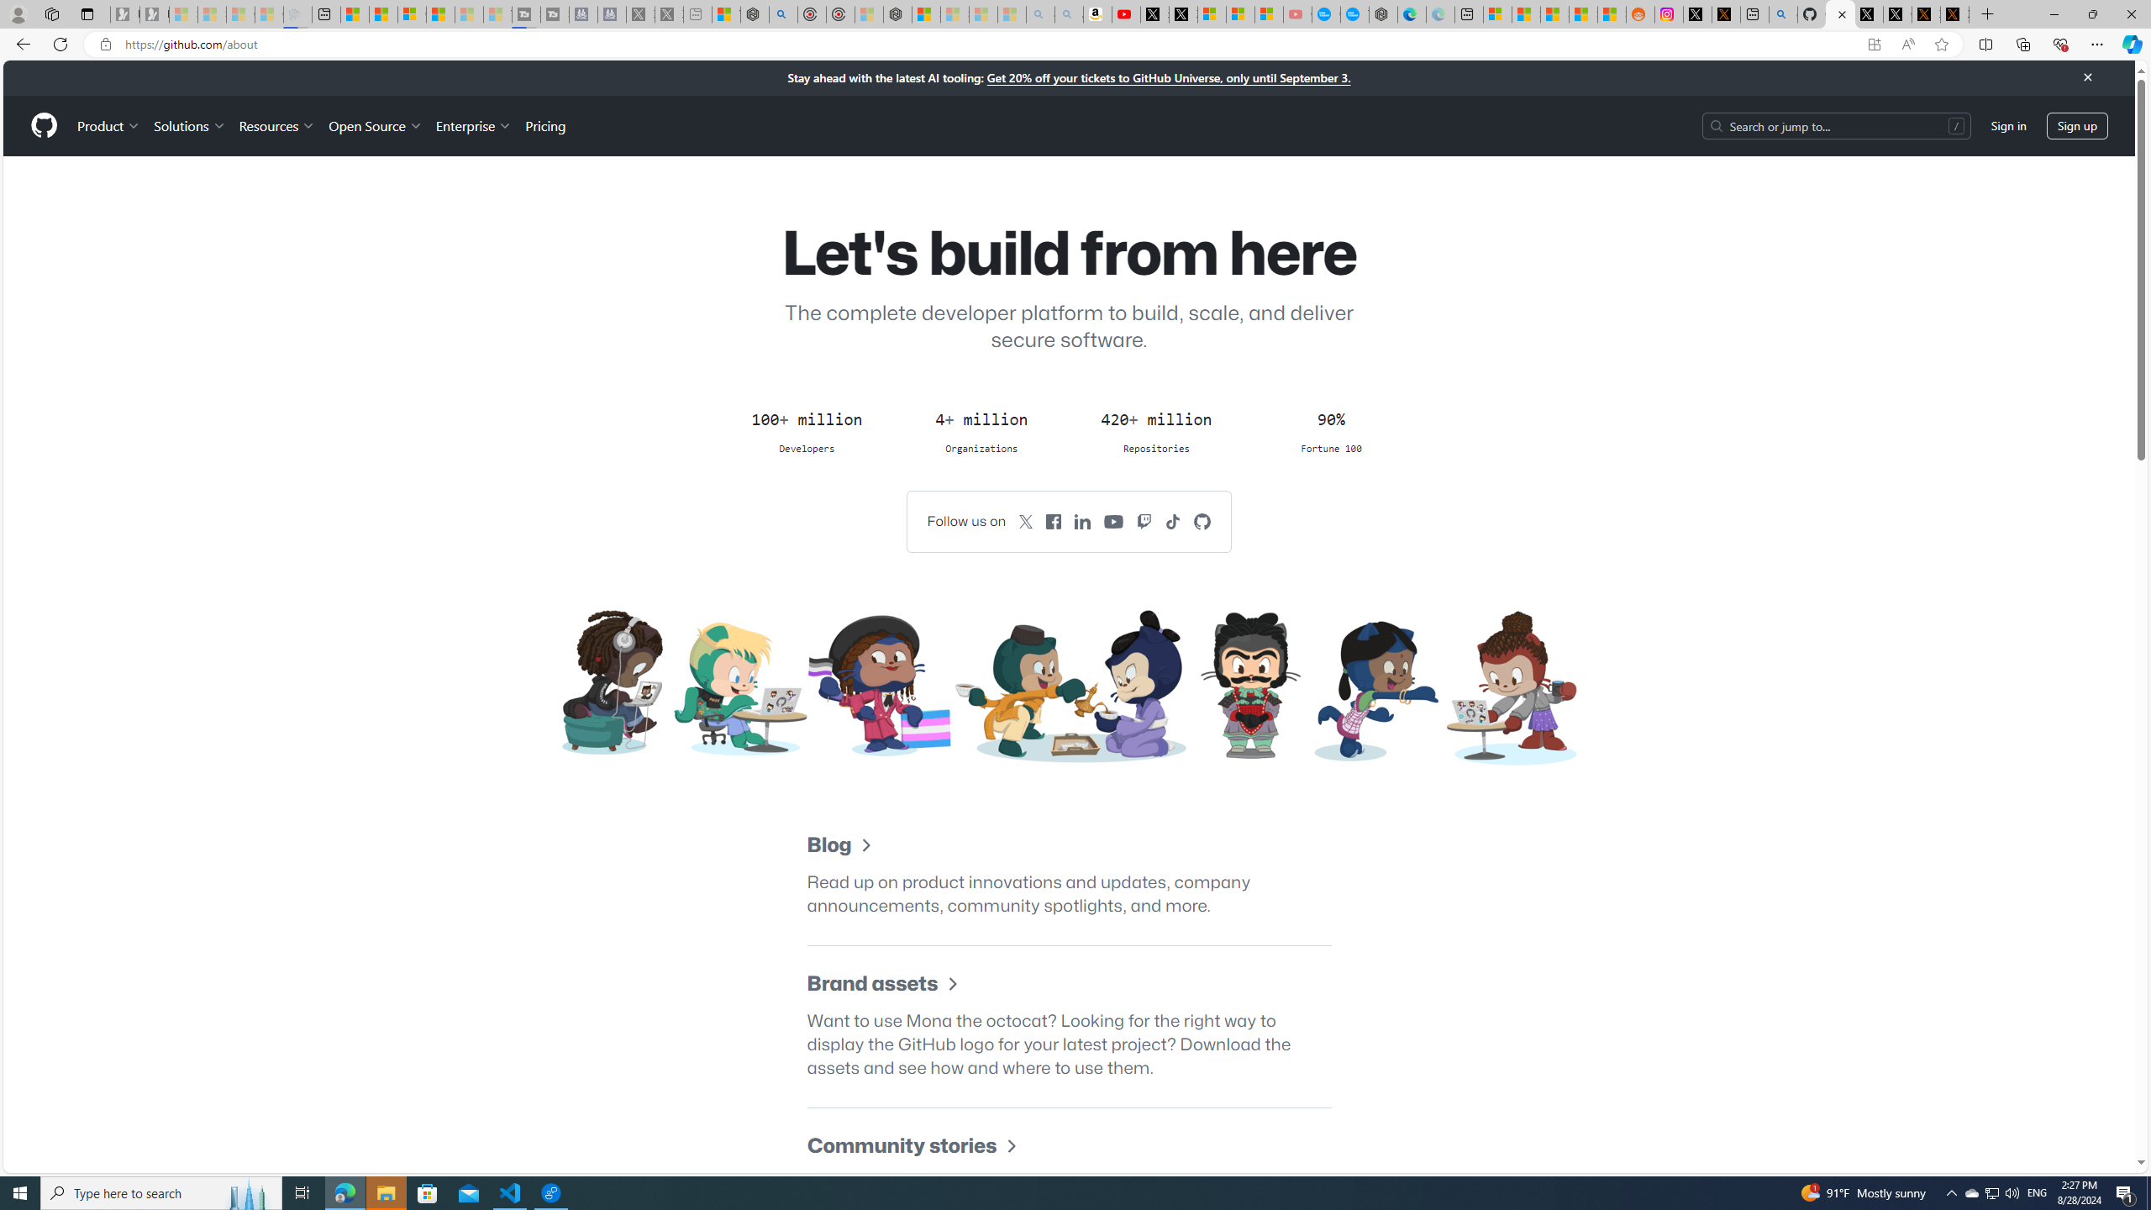  I want to click on GitHub on TikTok, so click(1173, 521).